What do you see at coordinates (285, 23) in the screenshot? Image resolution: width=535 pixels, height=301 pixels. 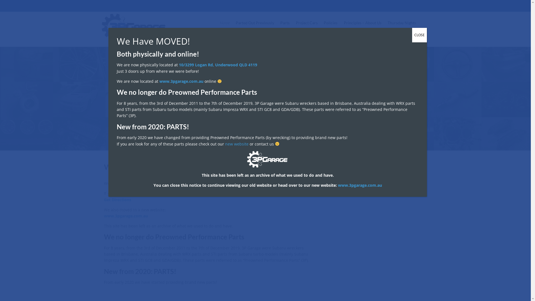 I see `Parts` at bounding box center [285, 23].